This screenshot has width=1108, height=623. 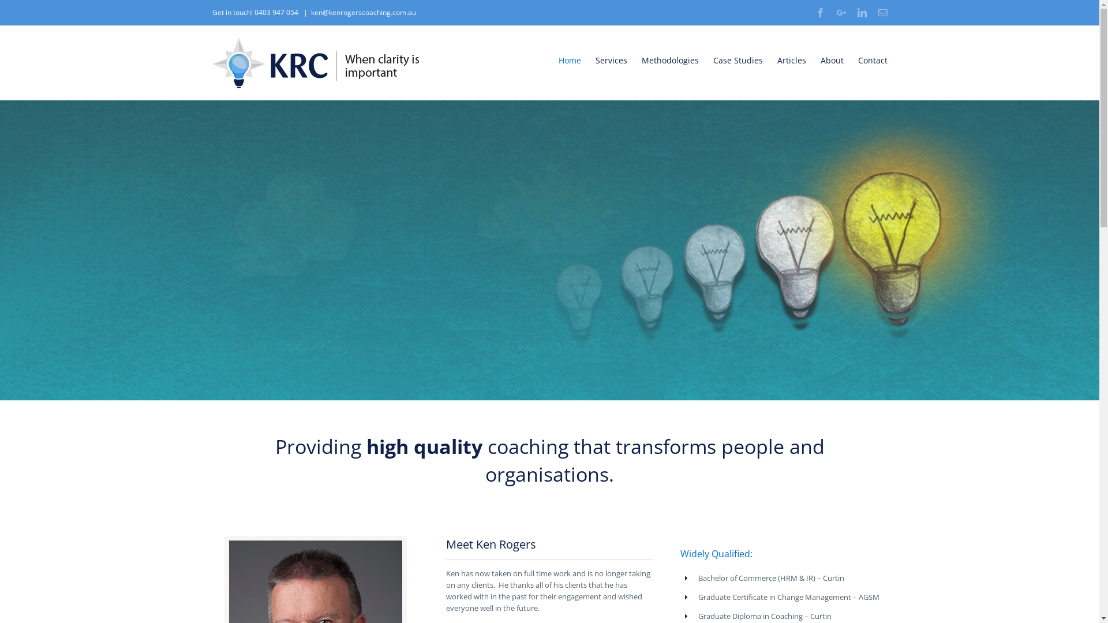 I want to click on Services, so click(x=612, y=61).